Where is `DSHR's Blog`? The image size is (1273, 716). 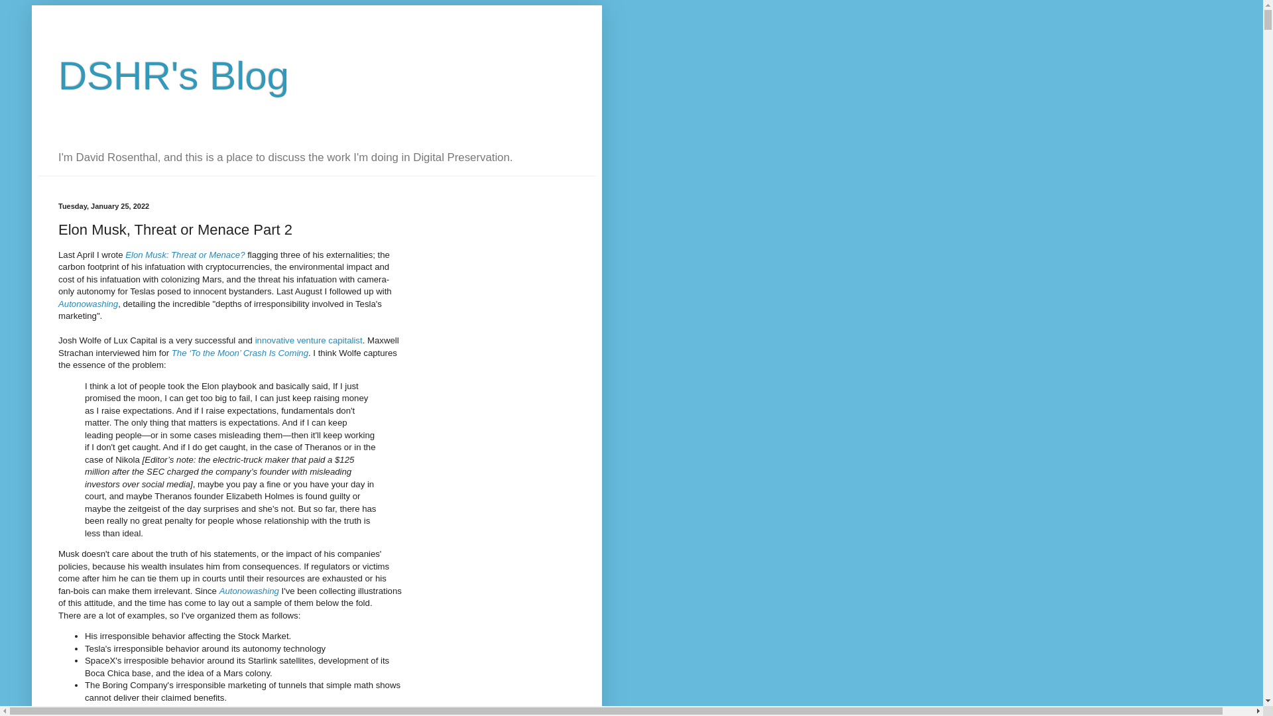
DSHR's Blog is located at coordinates (174, 76).